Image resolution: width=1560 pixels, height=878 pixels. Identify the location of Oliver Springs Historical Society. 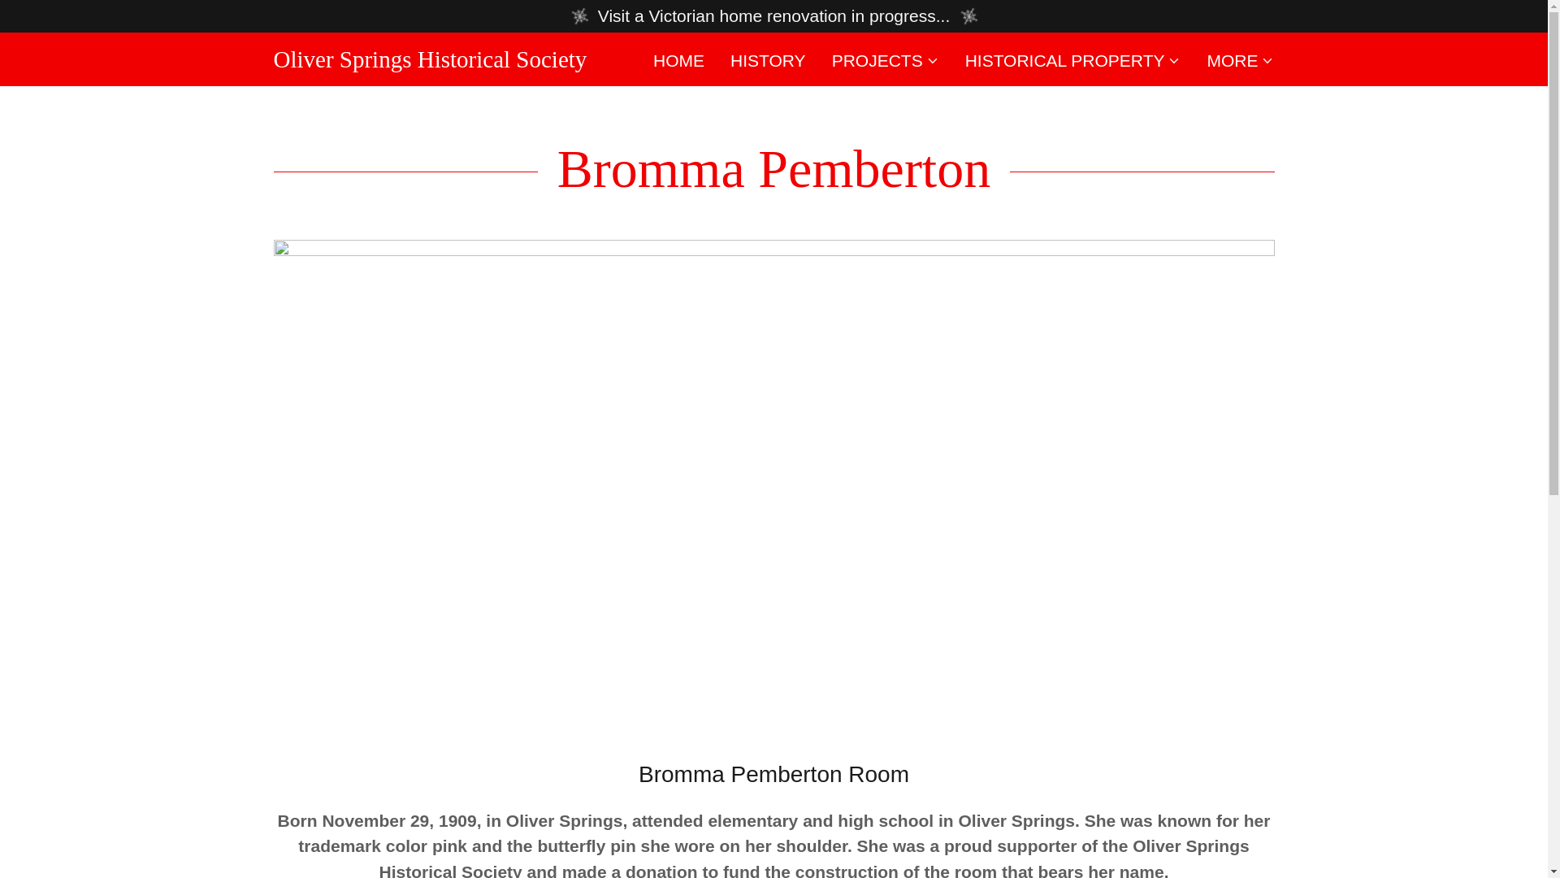
(429, 61).